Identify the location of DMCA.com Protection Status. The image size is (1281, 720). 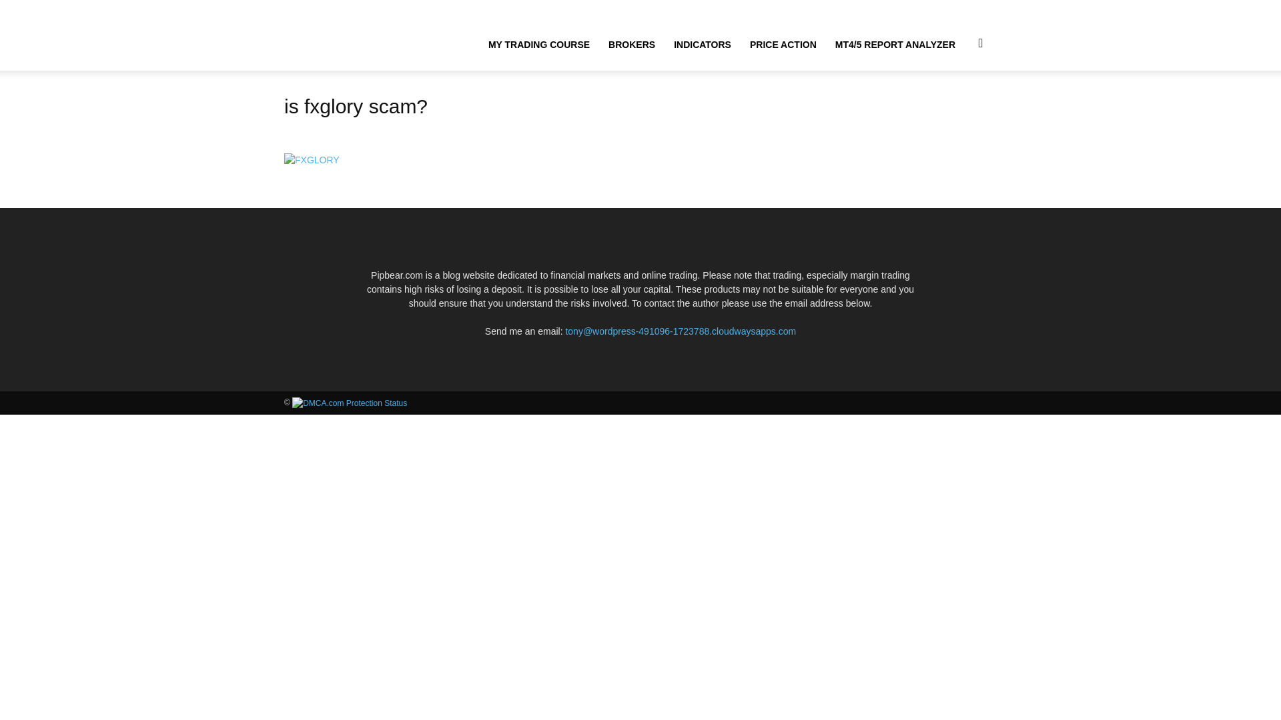
(350, 403).